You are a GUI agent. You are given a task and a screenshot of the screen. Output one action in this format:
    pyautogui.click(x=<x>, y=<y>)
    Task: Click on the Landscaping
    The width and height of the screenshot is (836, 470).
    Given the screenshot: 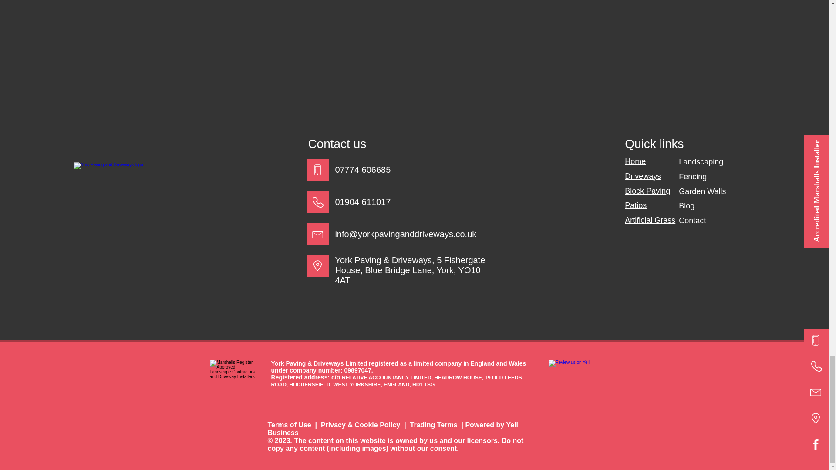 What is the action you would take?
    pyautogui.click(x=701, y=162)
    